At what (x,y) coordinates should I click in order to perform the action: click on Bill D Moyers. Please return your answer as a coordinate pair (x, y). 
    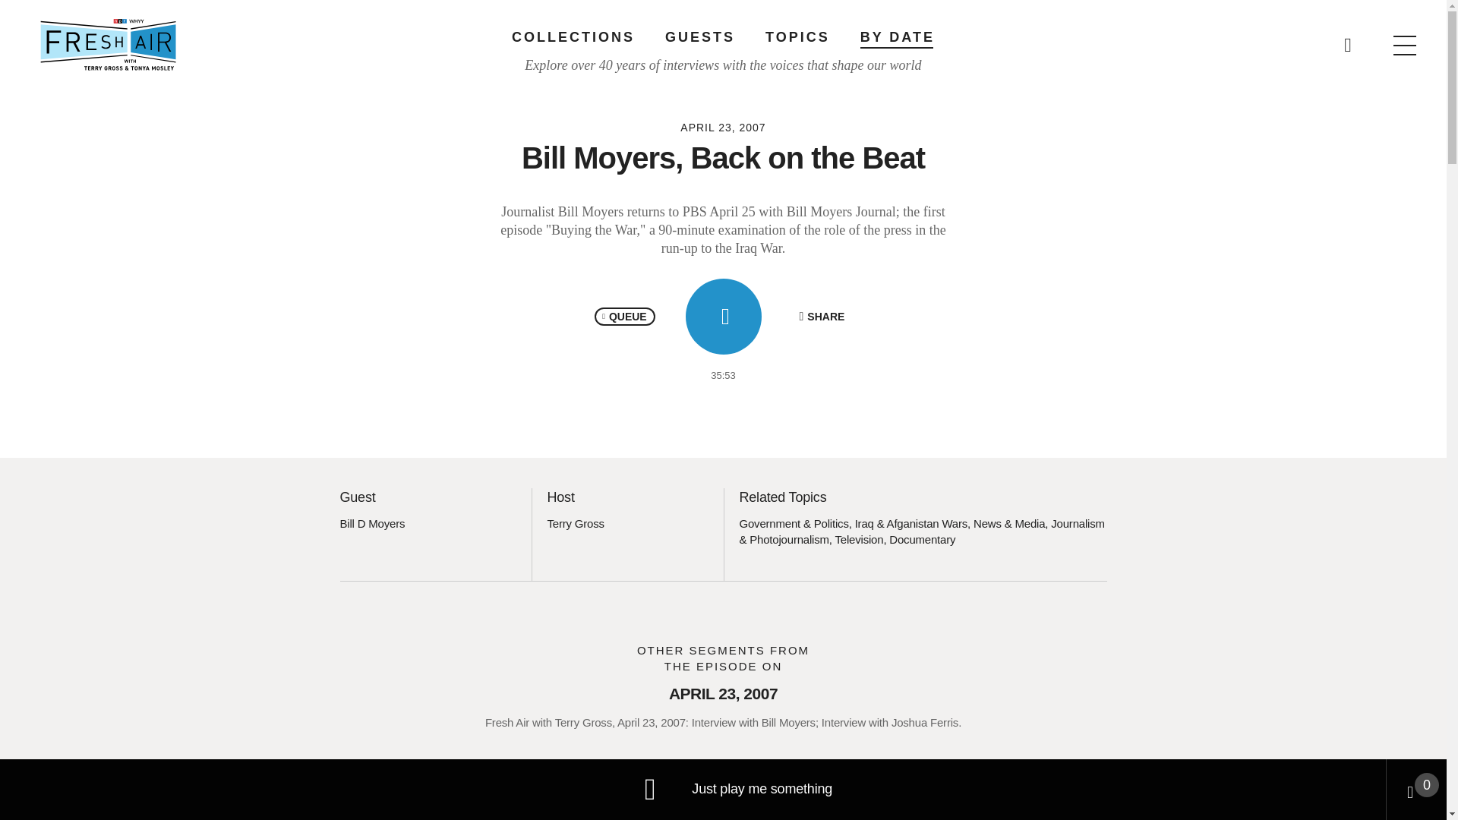
    Looking at the image, I should click on (372, 523).